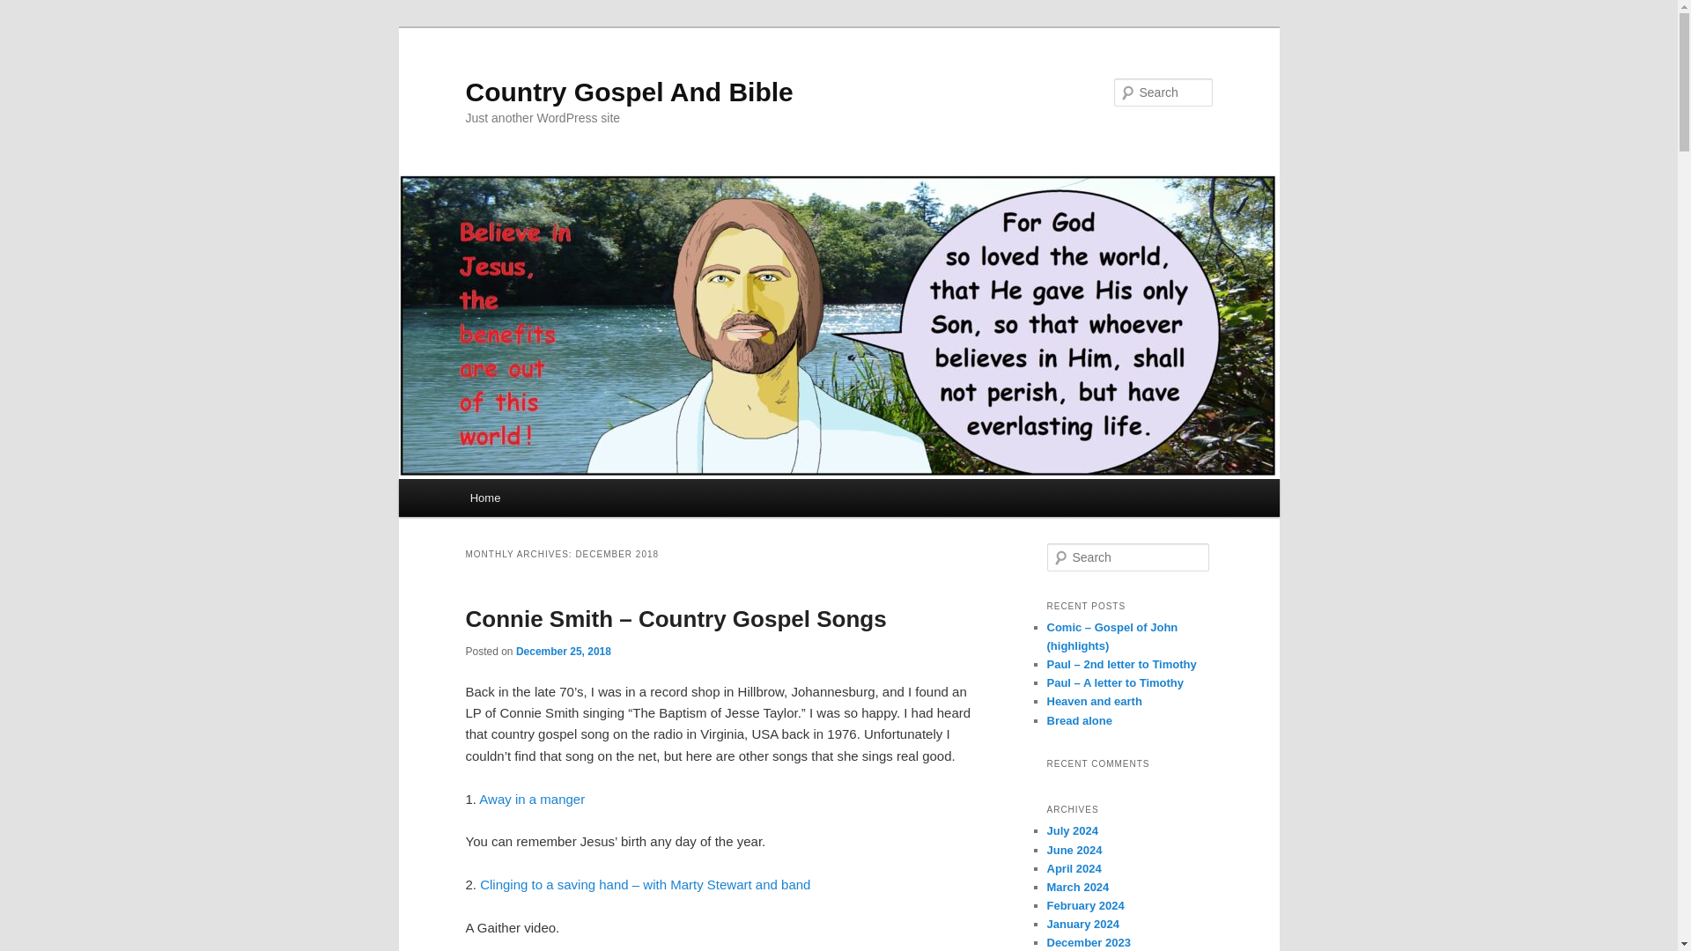  What do you see at coordinates (629, 92) in the screenshot?
I see `Country Gospel And Bible` at bounding box center [629, 92].